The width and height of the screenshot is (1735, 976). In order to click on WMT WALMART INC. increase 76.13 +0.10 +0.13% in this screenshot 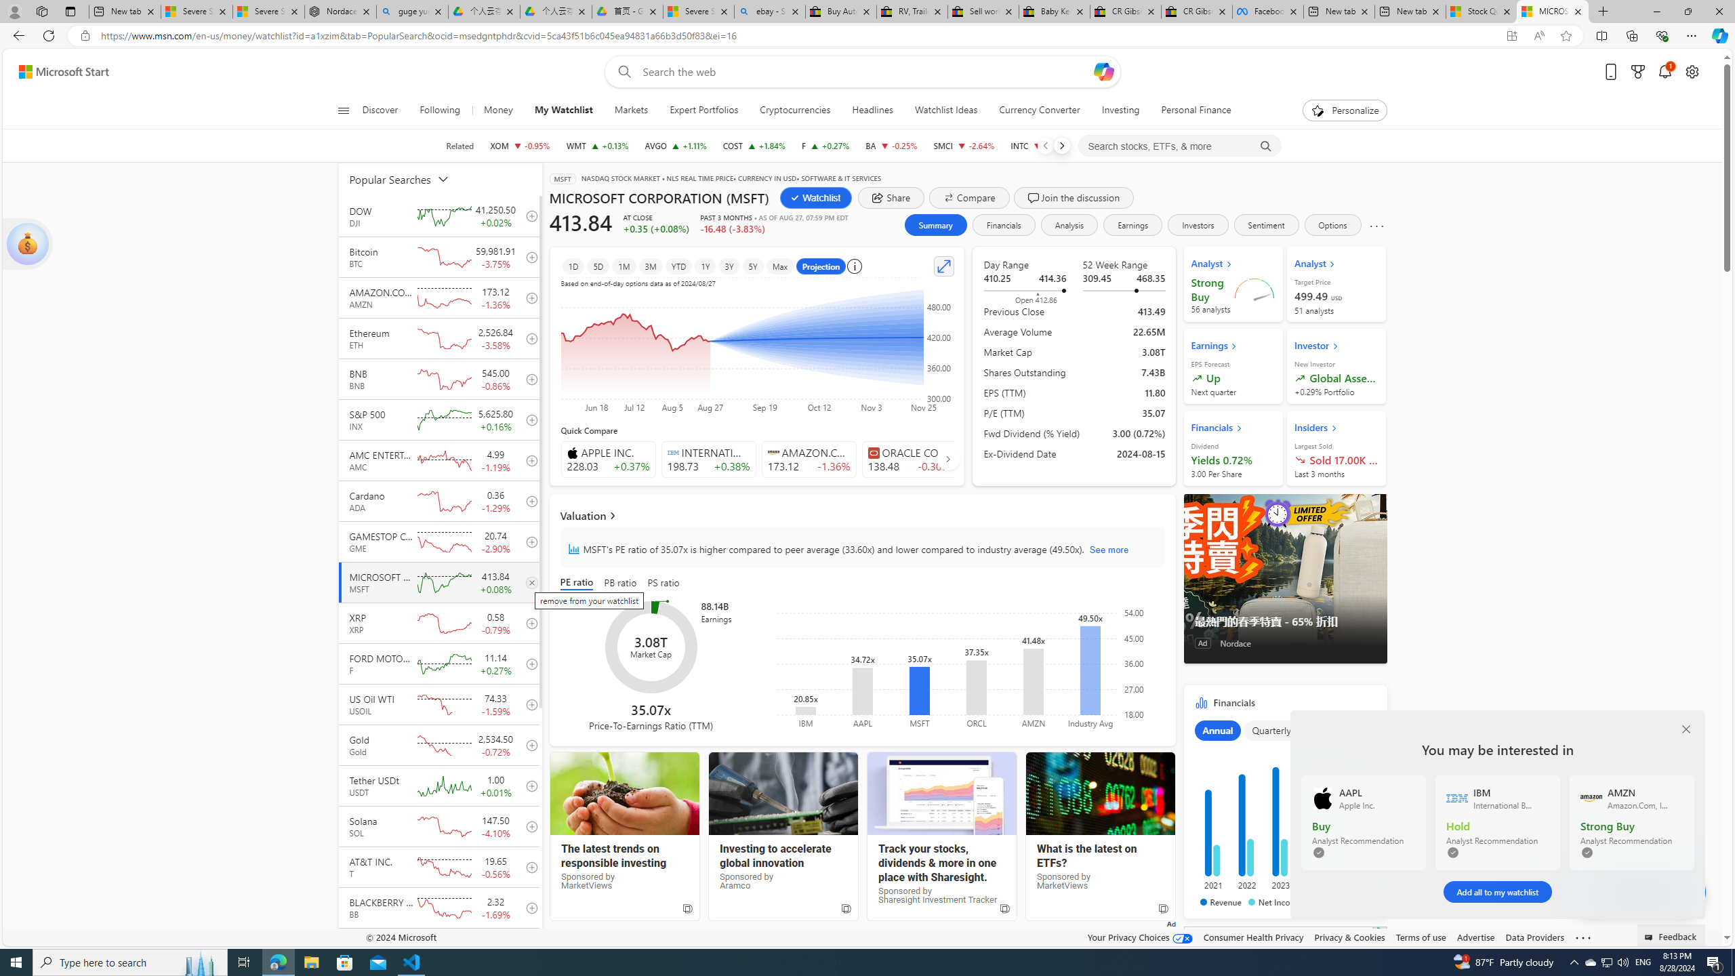, I will do `click(596, 146)`.